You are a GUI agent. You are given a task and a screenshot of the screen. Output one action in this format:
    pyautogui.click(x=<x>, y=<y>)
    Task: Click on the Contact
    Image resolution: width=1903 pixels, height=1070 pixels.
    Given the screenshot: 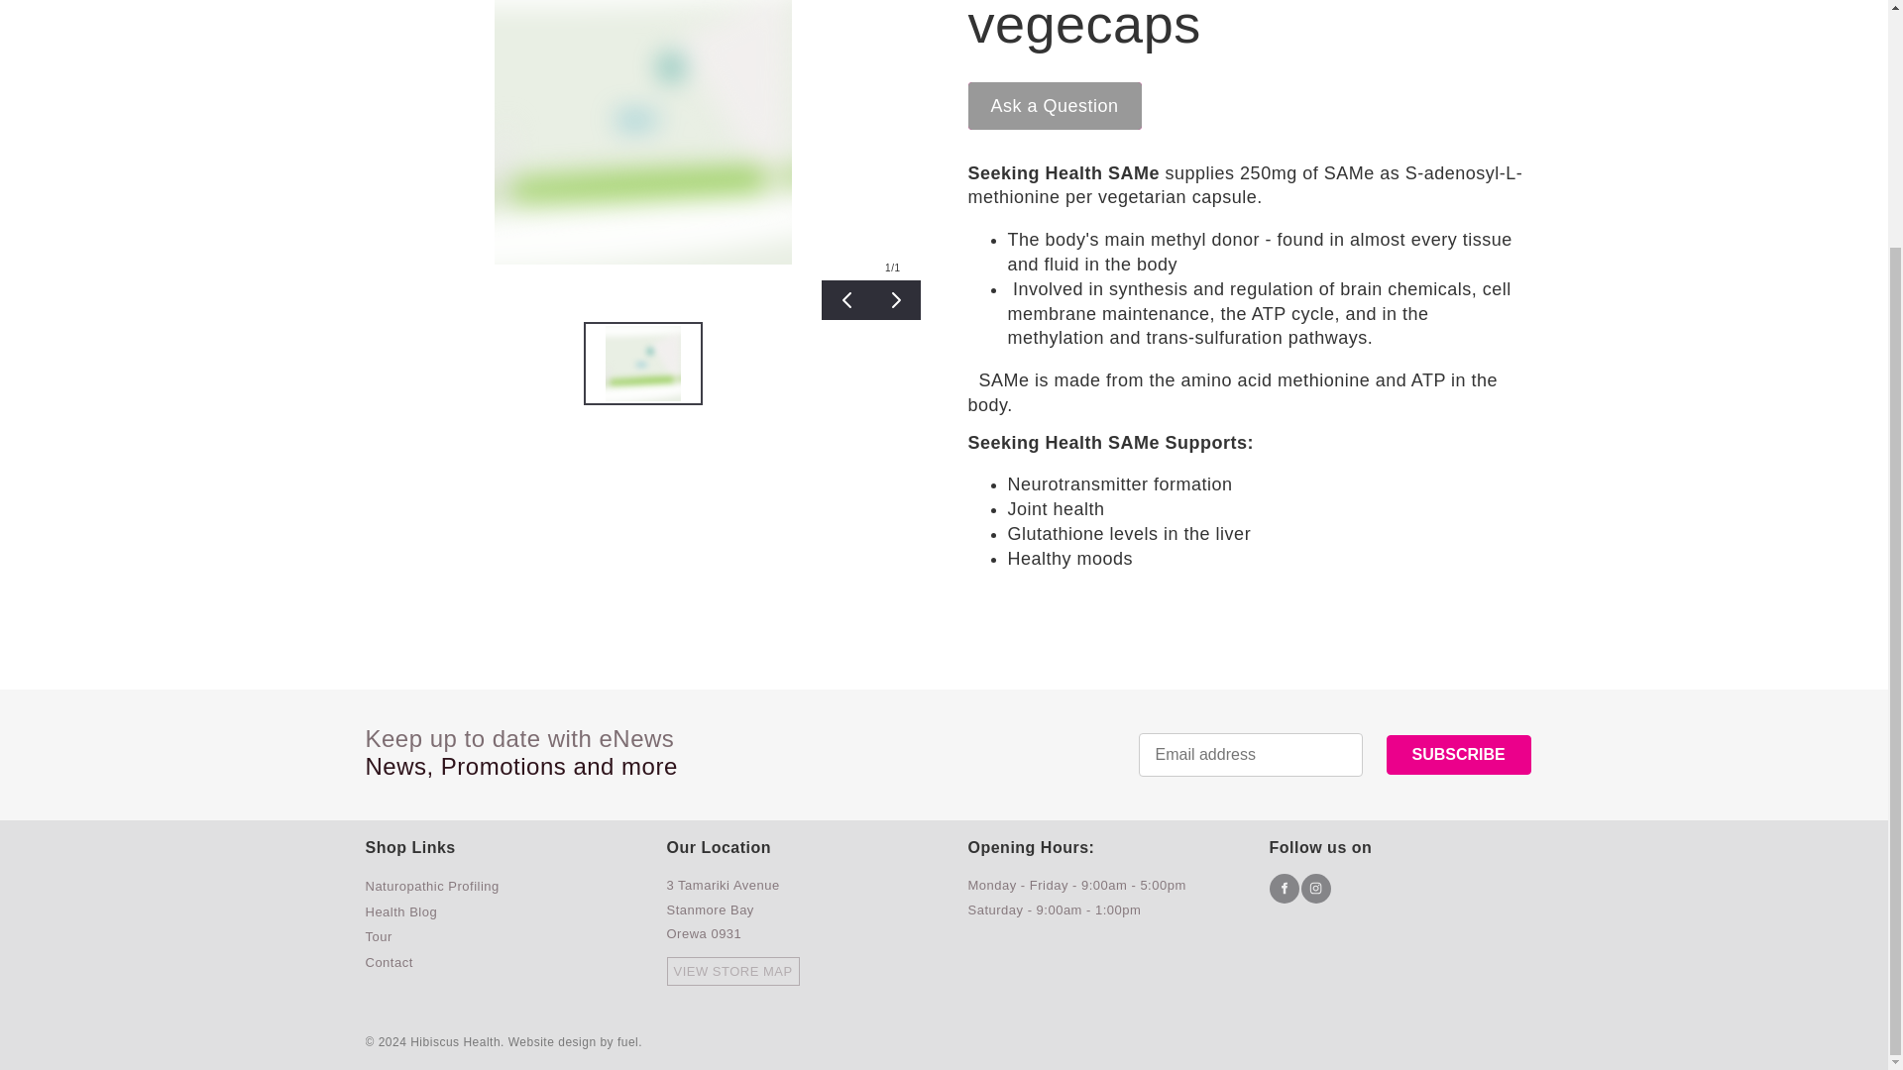 What is the action you would take?
    pyautogui.click(x=389, y=962)
    